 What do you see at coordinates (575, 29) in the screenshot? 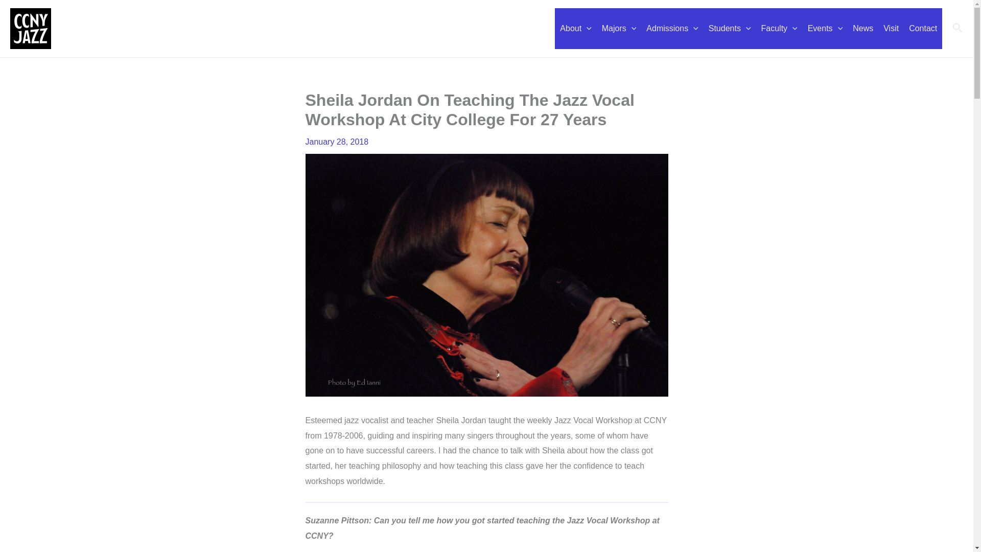
I see `About` at bounding box center [575, 29].